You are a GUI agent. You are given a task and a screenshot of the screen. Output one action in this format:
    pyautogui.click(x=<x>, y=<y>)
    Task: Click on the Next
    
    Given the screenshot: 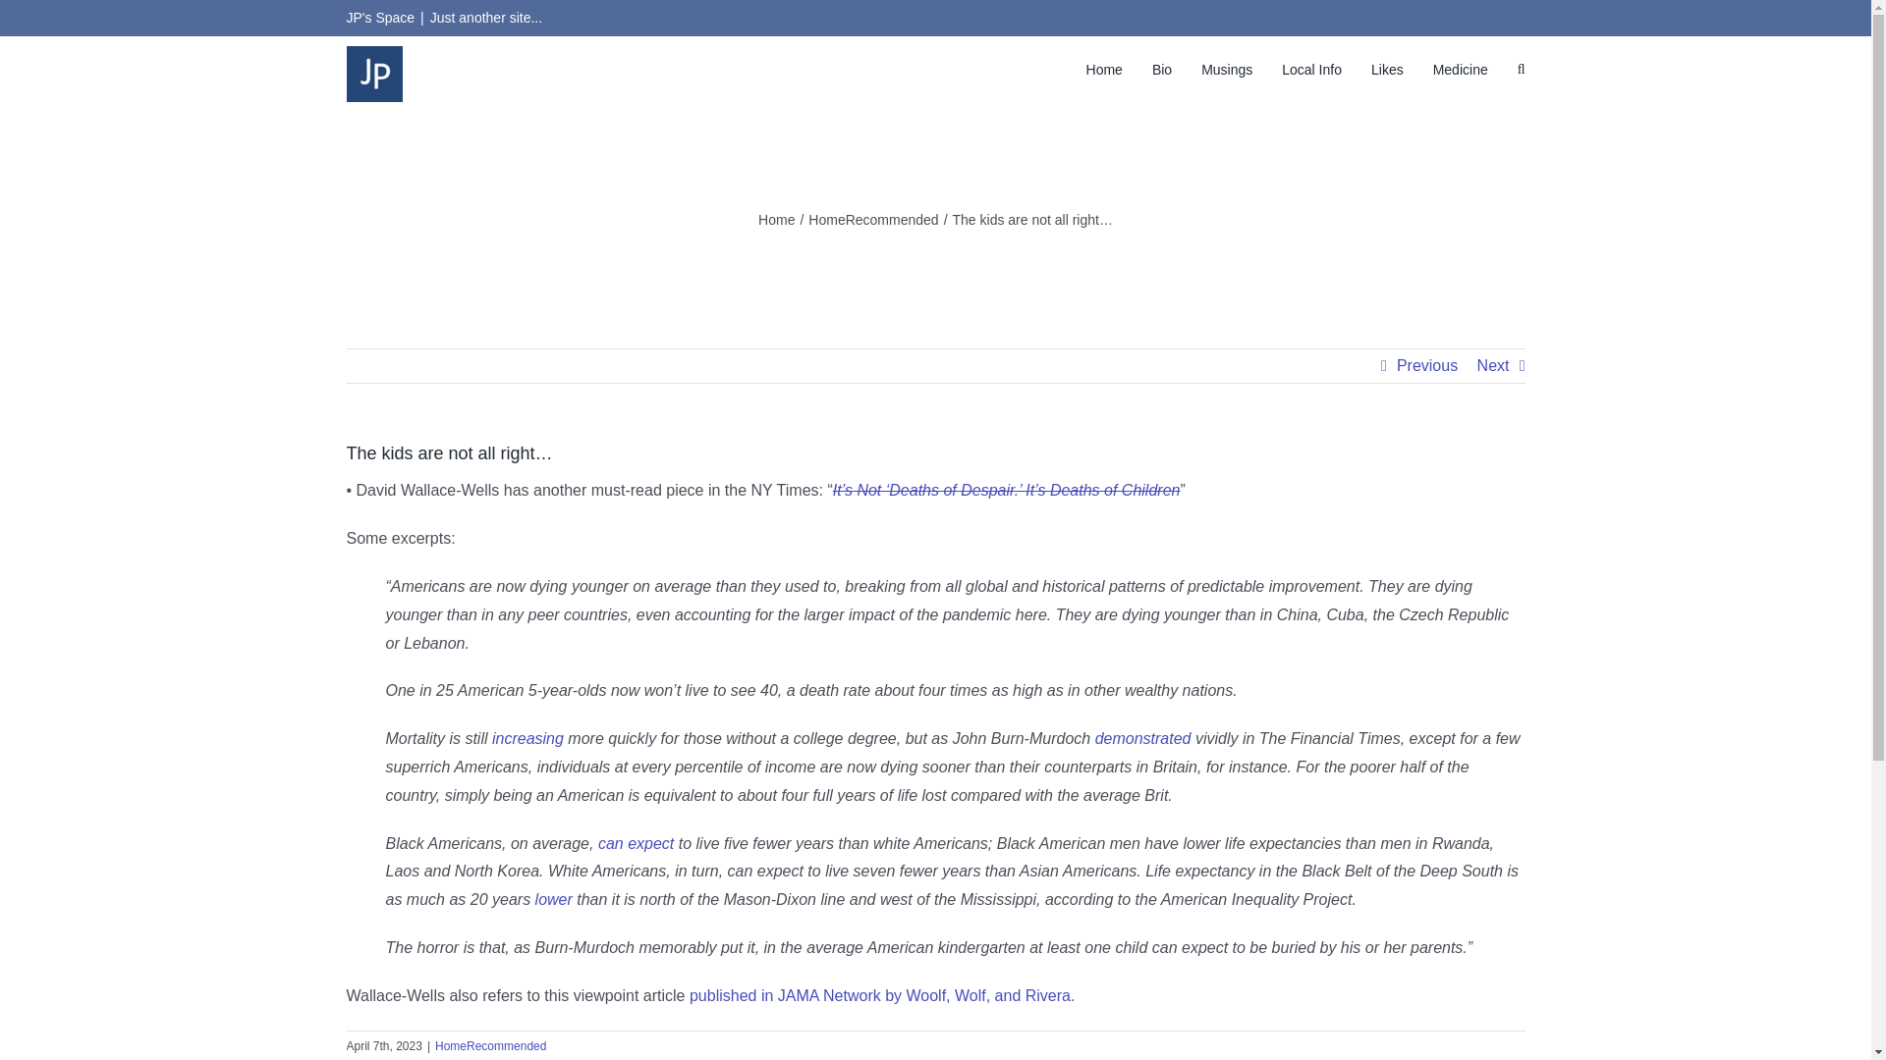 What is the action you would take?
    pyautogui.click(x=1493, y=365)
    